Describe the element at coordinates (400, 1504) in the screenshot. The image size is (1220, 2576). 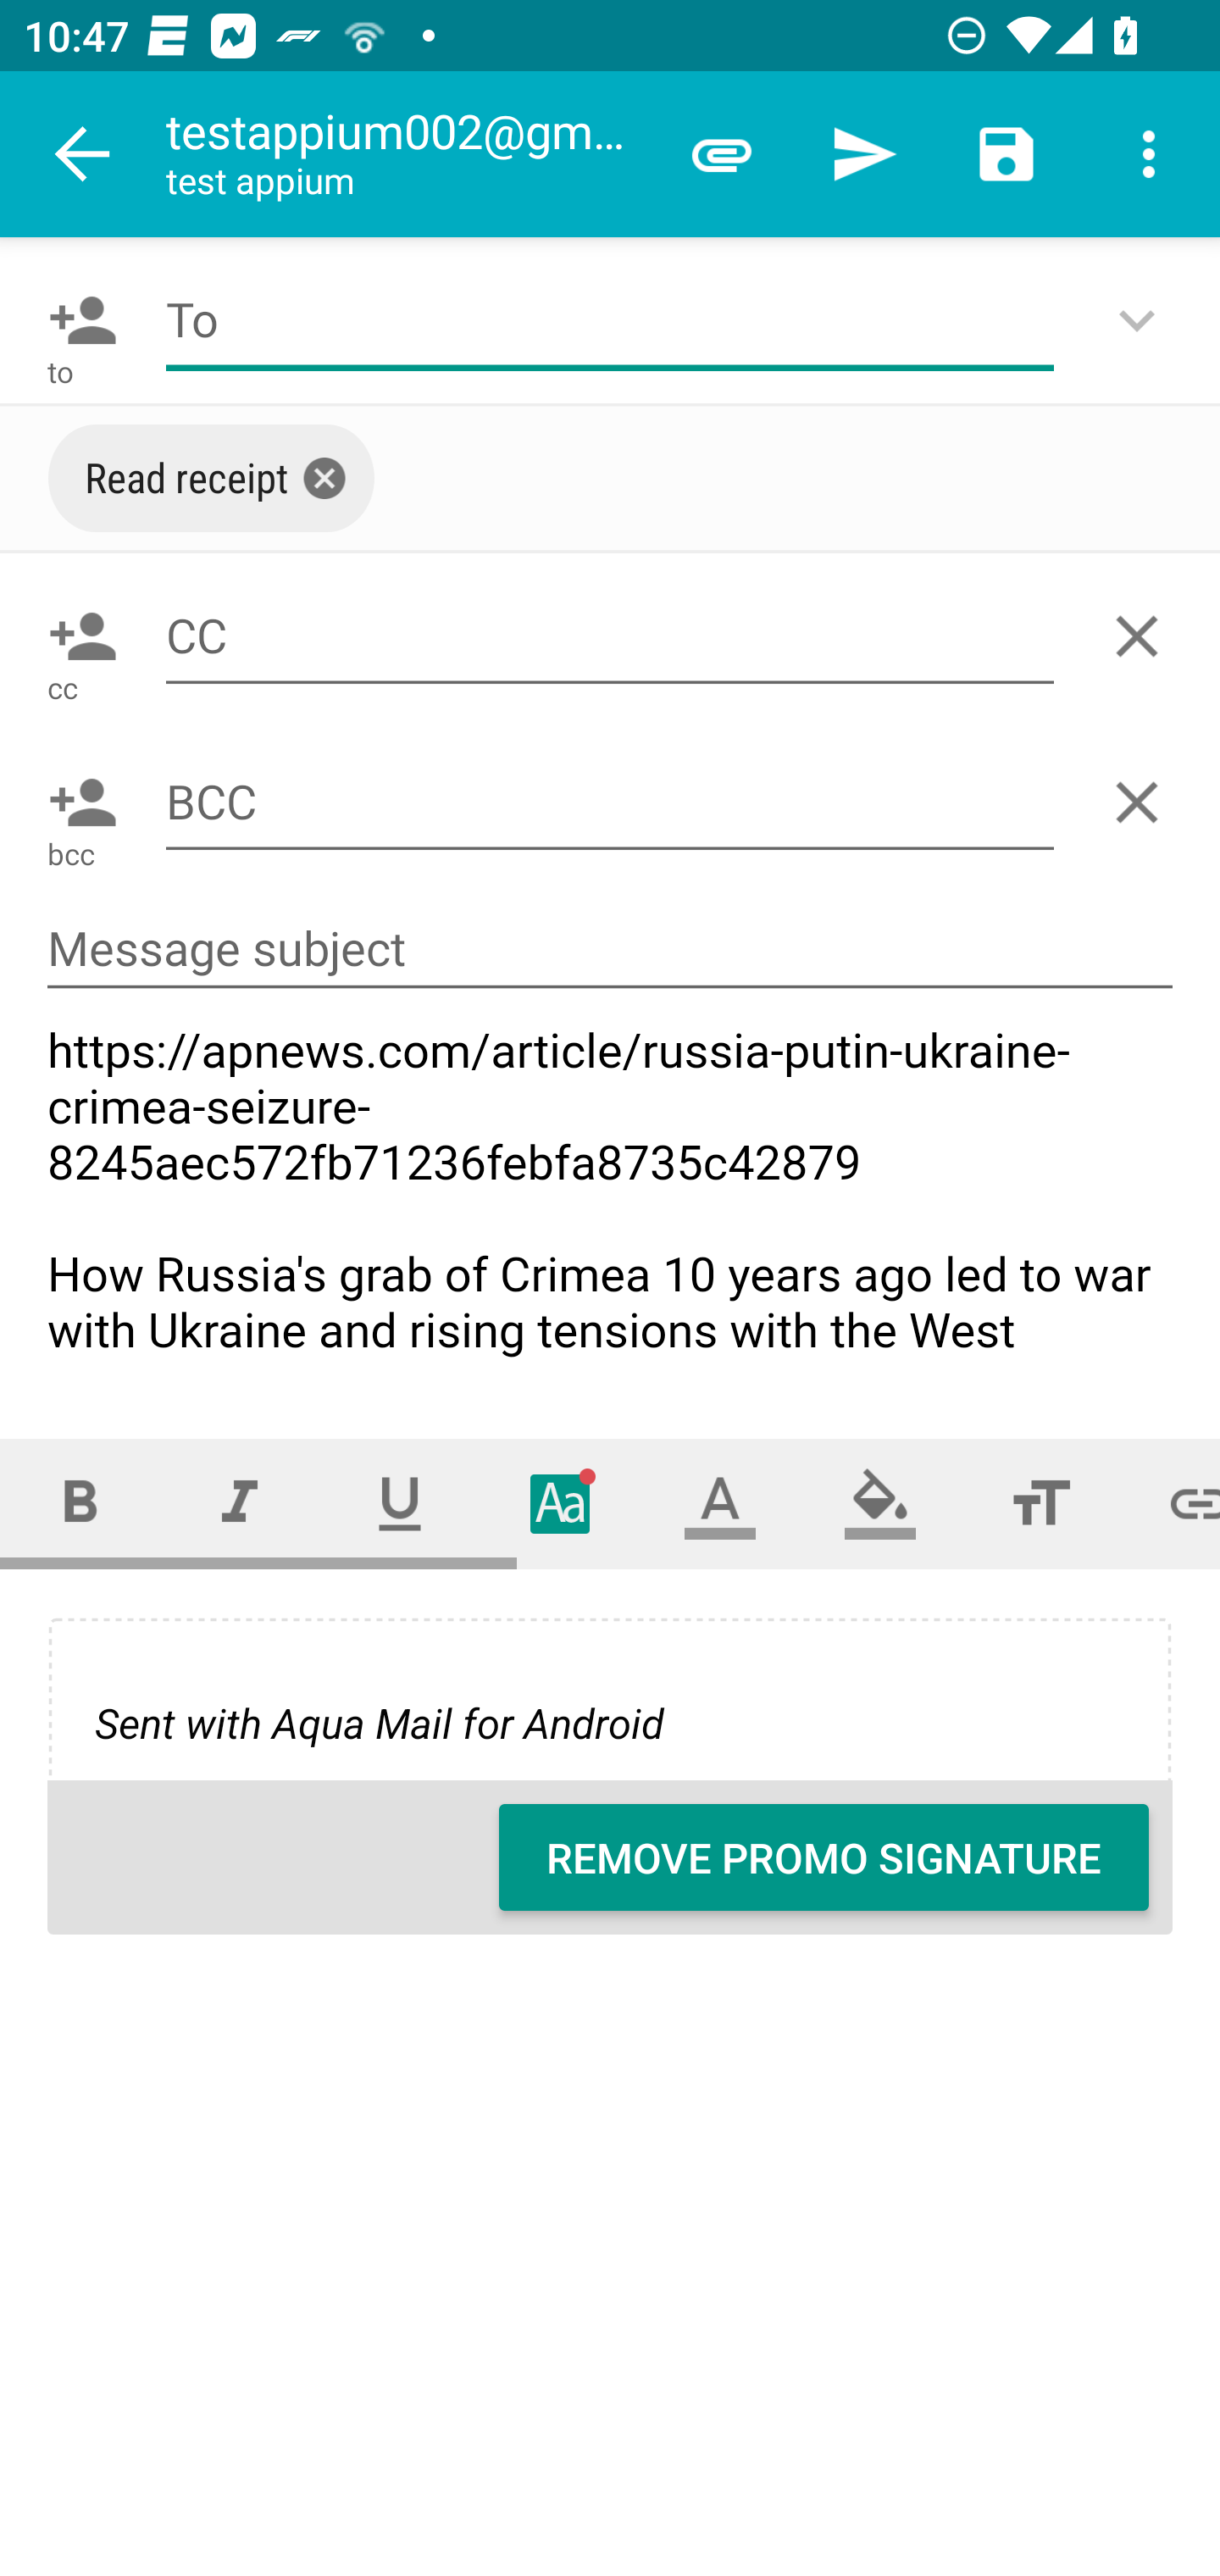
I see `Underline` at that location.